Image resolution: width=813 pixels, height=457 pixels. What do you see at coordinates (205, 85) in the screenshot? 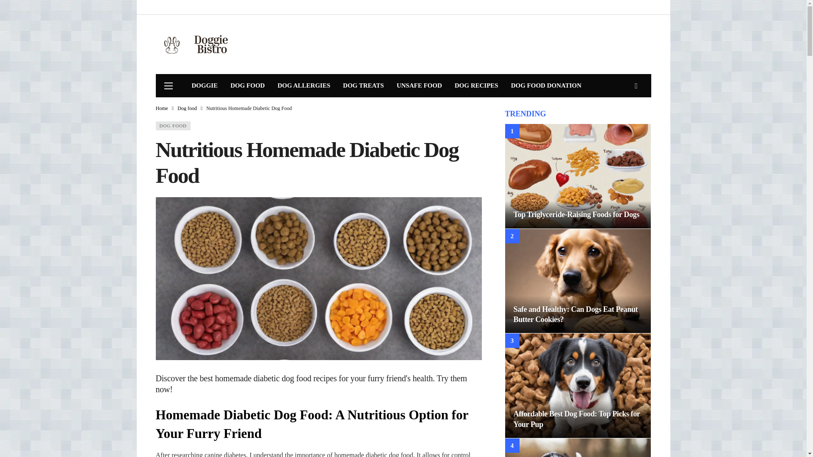
I see `DOGGIE` at bounding box center [205, 85].